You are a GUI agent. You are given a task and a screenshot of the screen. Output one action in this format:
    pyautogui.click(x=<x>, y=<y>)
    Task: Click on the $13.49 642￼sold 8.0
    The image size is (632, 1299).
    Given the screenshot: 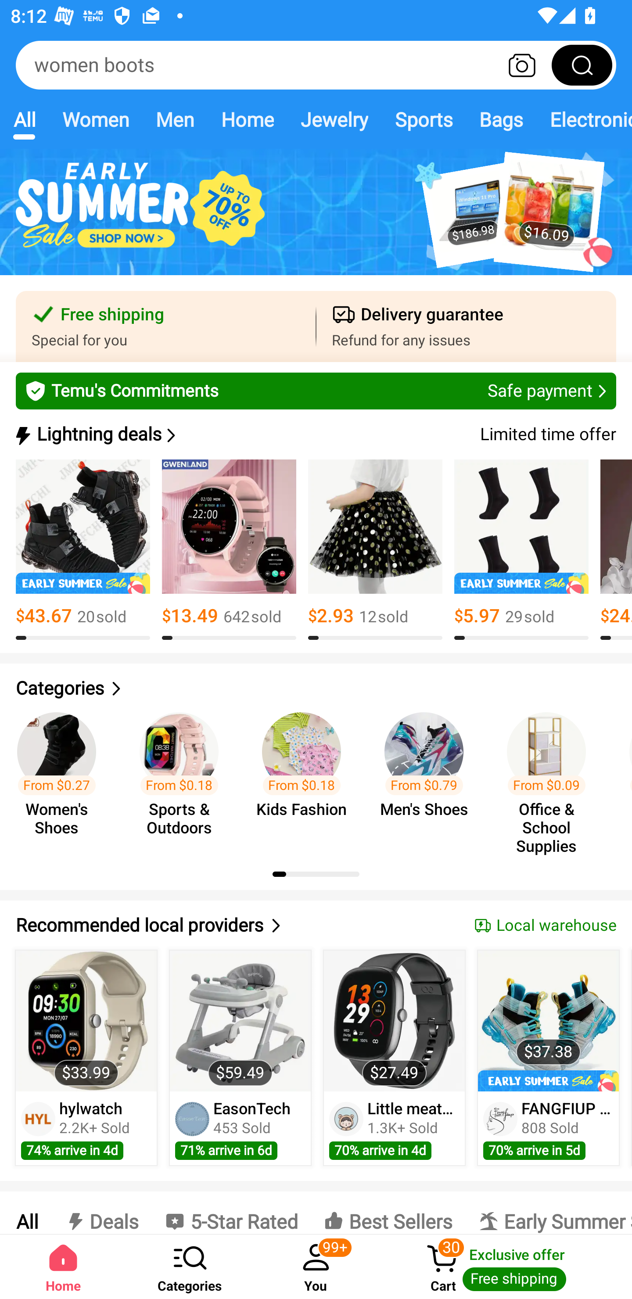 What is the action you would take?
    pyautogui.click(x=229, y=550)
    